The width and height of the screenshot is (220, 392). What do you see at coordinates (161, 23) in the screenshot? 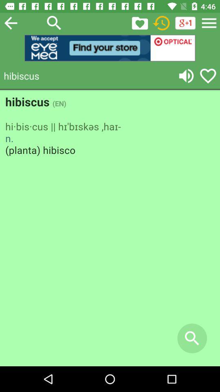
I see `go to refresh` at bounding box center [161, 23].